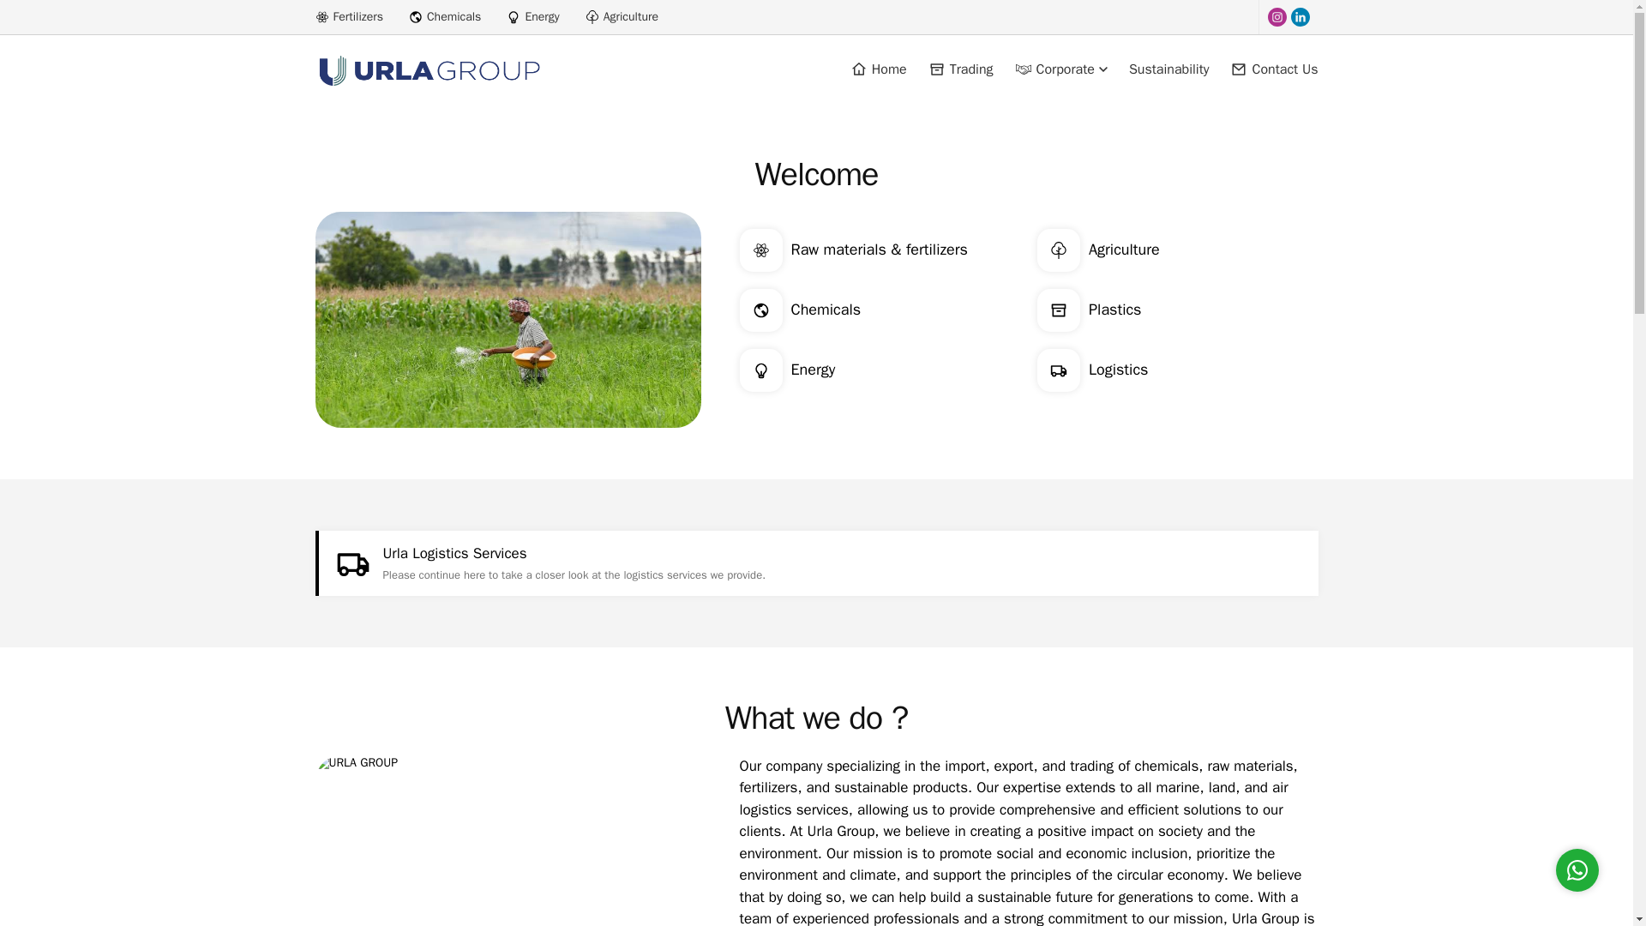 The image size is (1646, 926). Describe the element at coordinates (880, 370) in the screenshot. I see `Energy` at that location.